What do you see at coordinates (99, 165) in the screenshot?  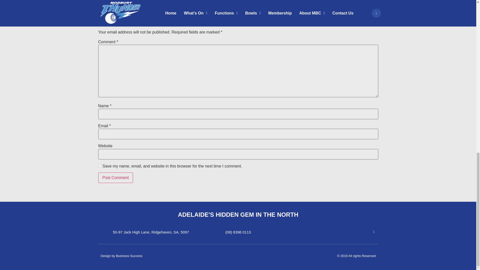 I see `yes` at bounding box center [99, 165].